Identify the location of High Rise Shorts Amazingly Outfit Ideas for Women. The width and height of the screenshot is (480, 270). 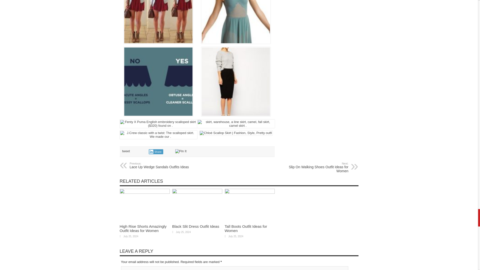
(160, 165).